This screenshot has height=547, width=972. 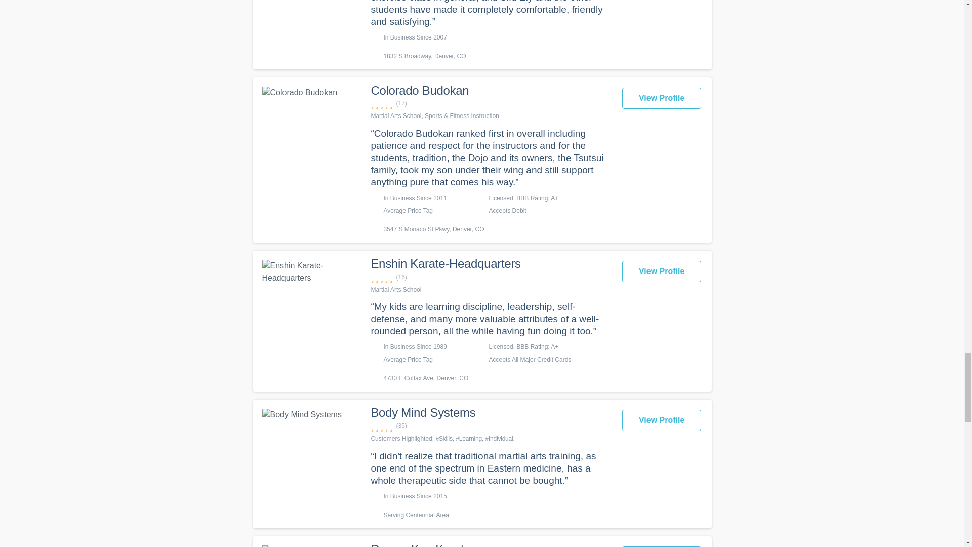 What do you see at coordinates (491, 426) in the screenshot?
I see `5.0` at bounding box center [491, 426].